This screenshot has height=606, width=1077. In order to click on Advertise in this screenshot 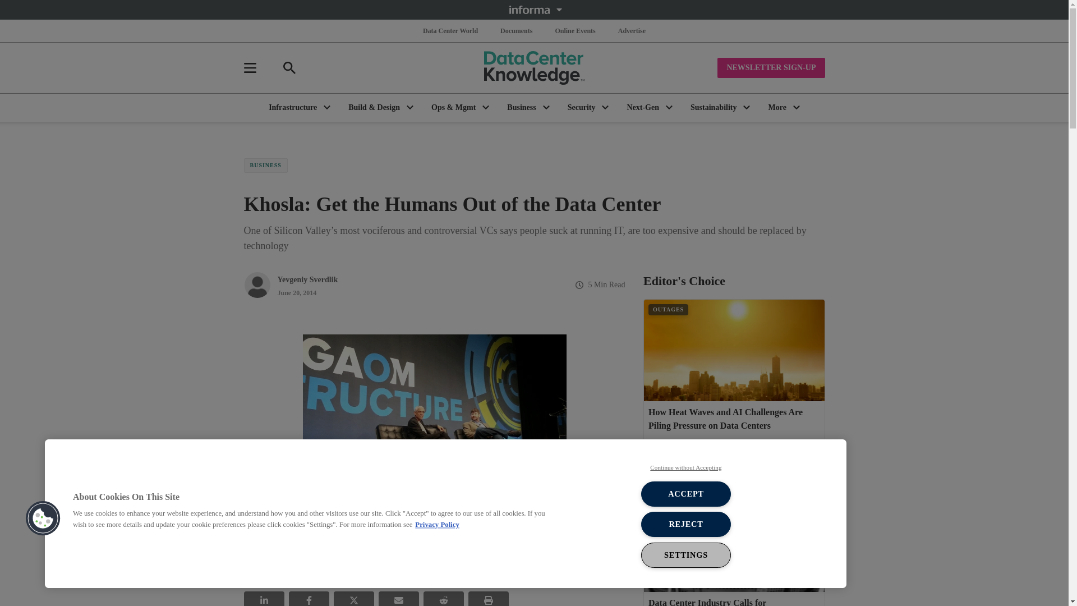, I will do `click(632, 30)`.